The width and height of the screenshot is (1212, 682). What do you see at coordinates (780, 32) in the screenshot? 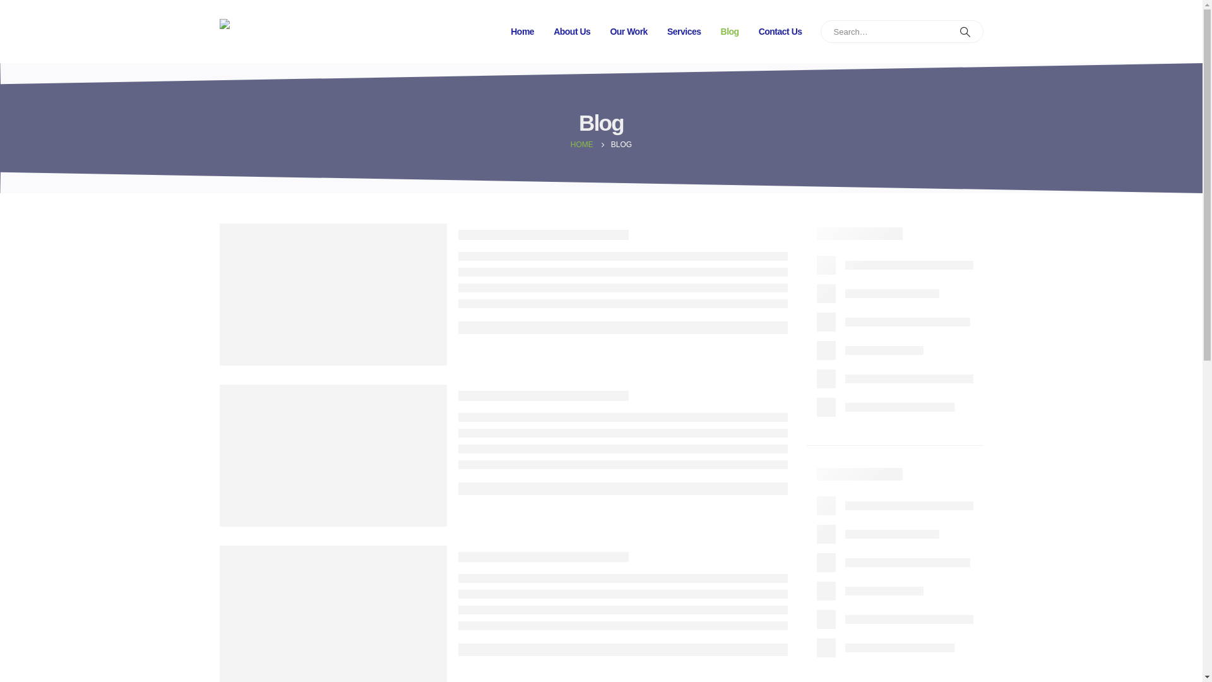
I see `Contact Us` at bounding box center [780, 32].